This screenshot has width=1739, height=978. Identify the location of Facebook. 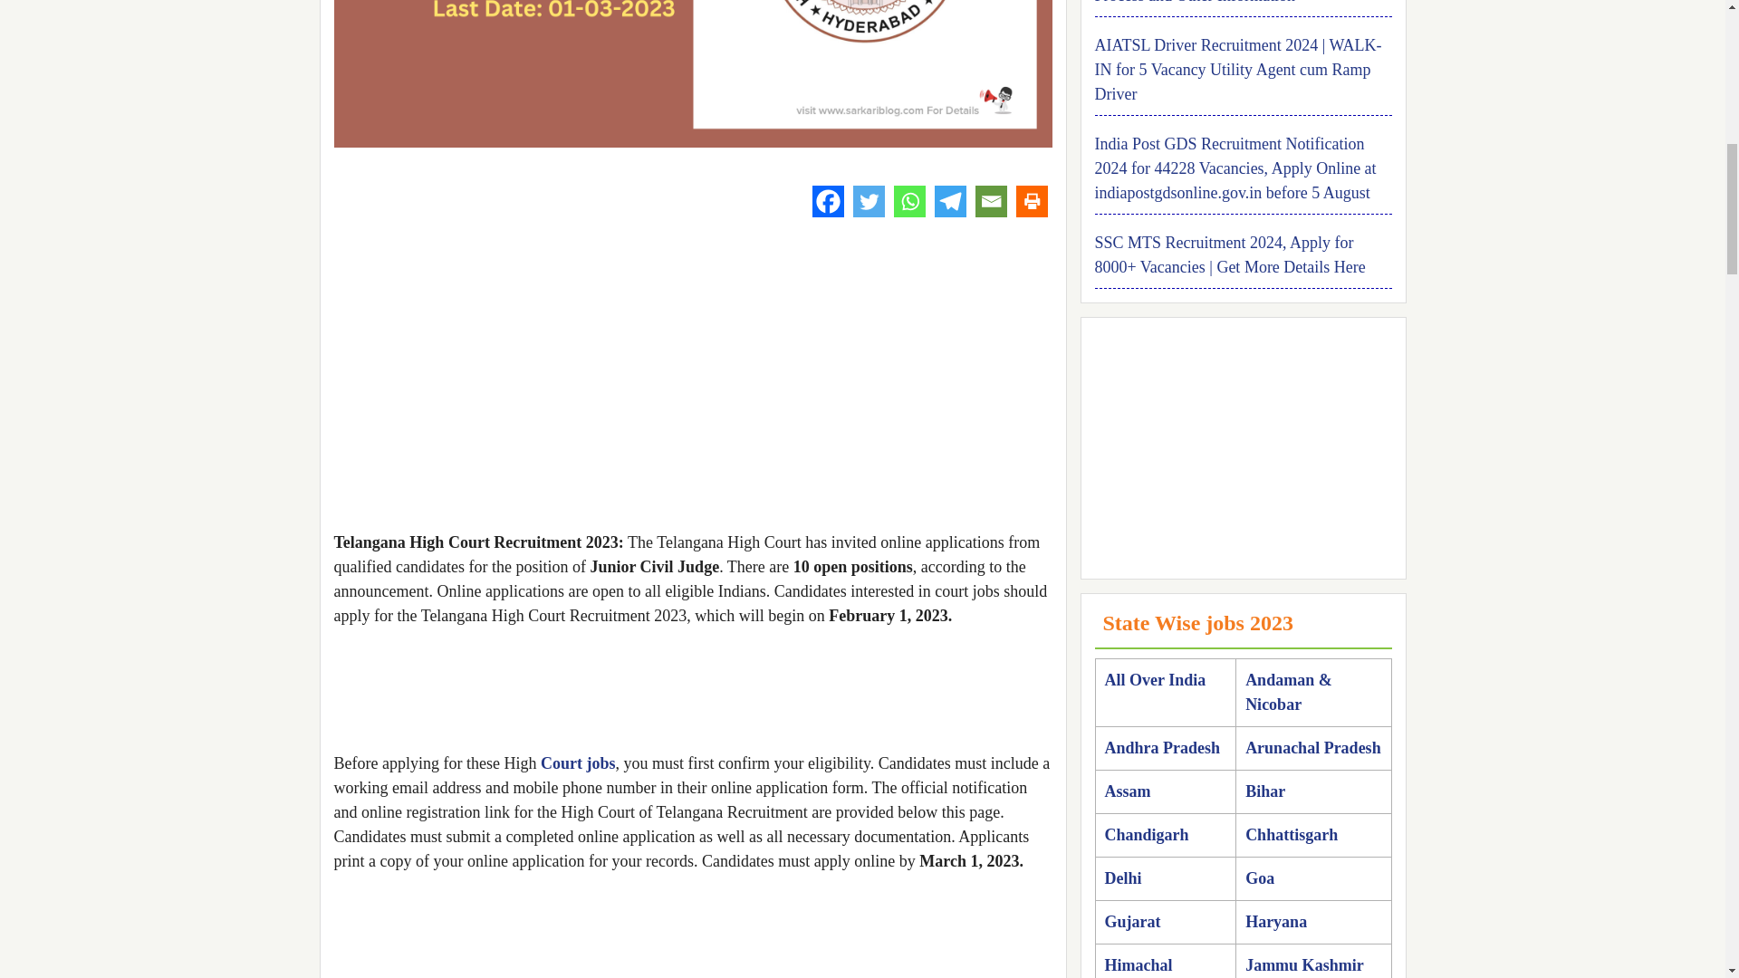
(828, 201).